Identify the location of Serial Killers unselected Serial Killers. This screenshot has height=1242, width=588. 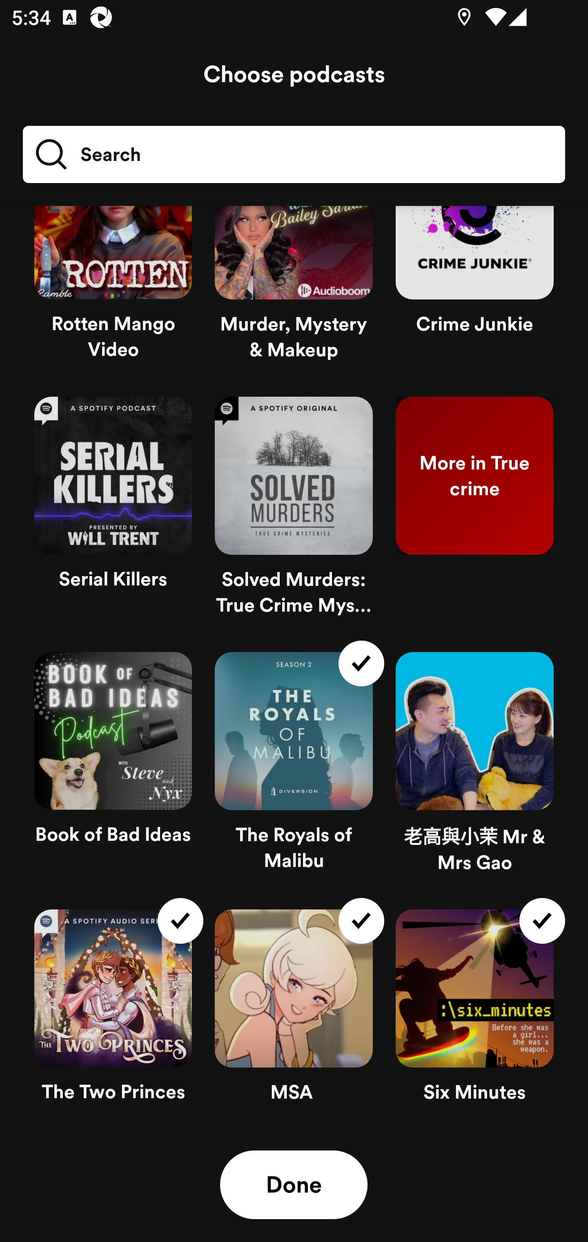
(113, 513).